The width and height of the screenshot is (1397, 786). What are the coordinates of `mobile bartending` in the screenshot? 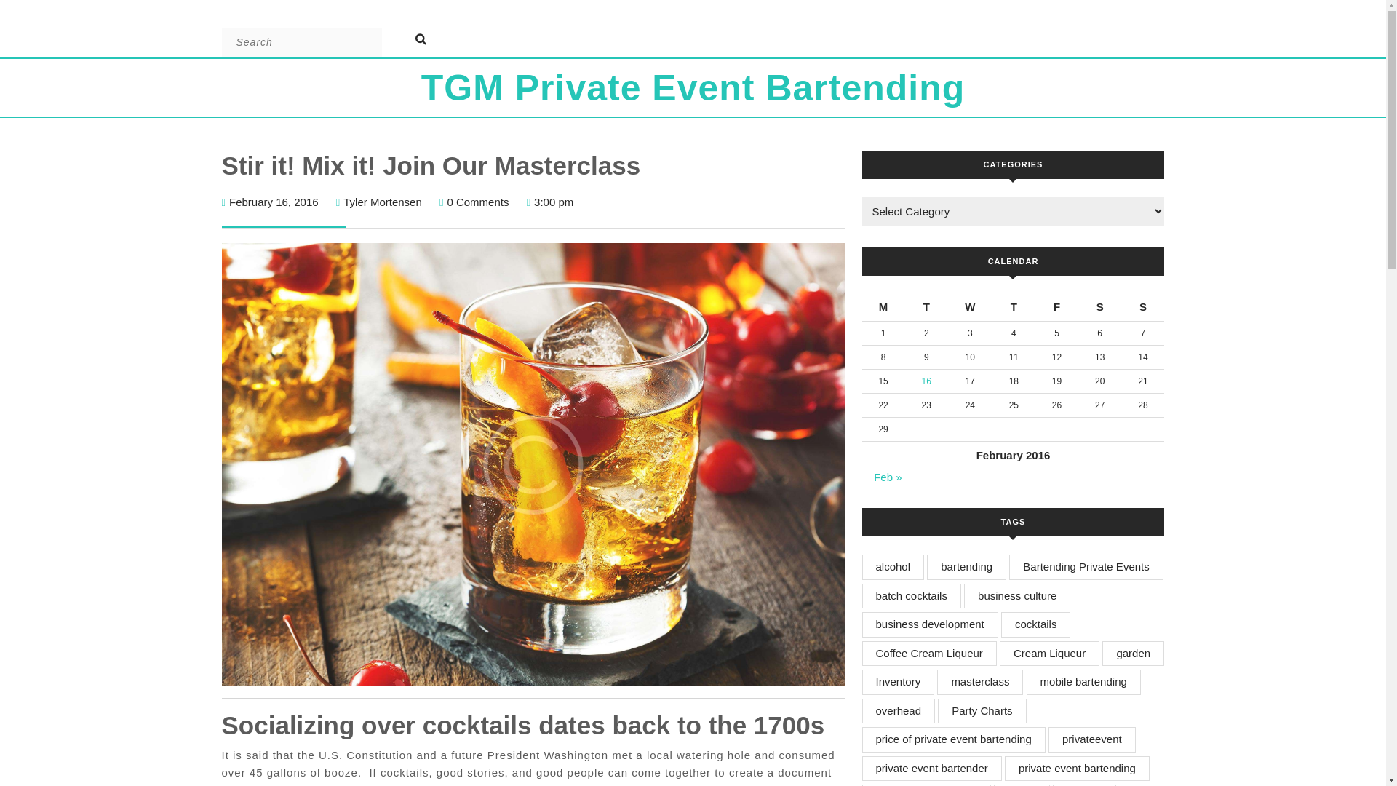 It's located at (1084, 682).